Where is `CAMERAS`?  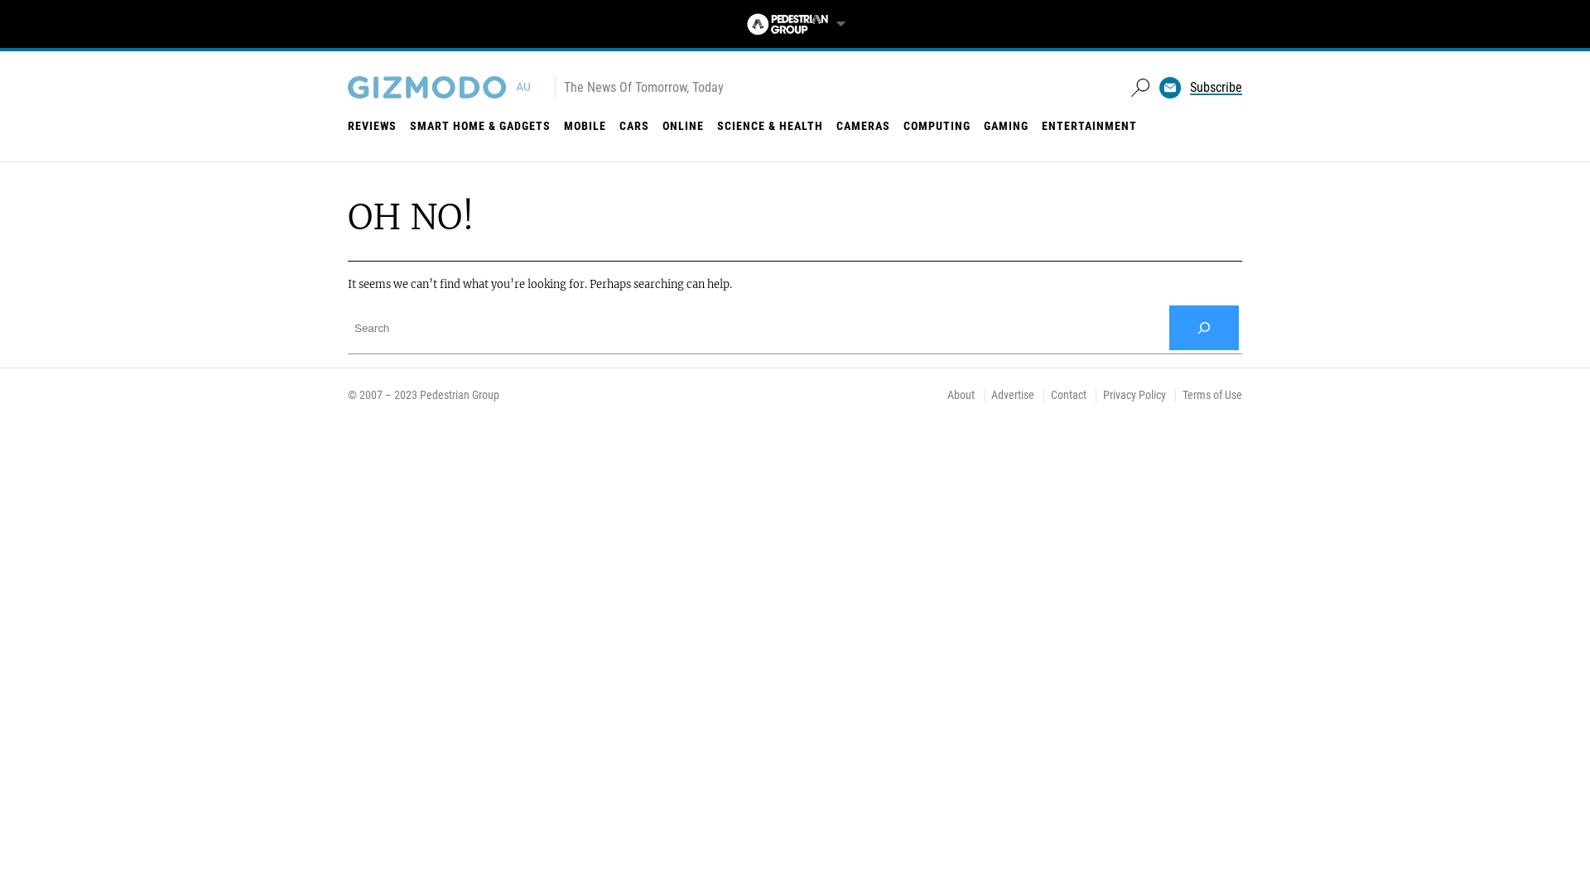
CAMERAS is located at coordinates (863, 126).